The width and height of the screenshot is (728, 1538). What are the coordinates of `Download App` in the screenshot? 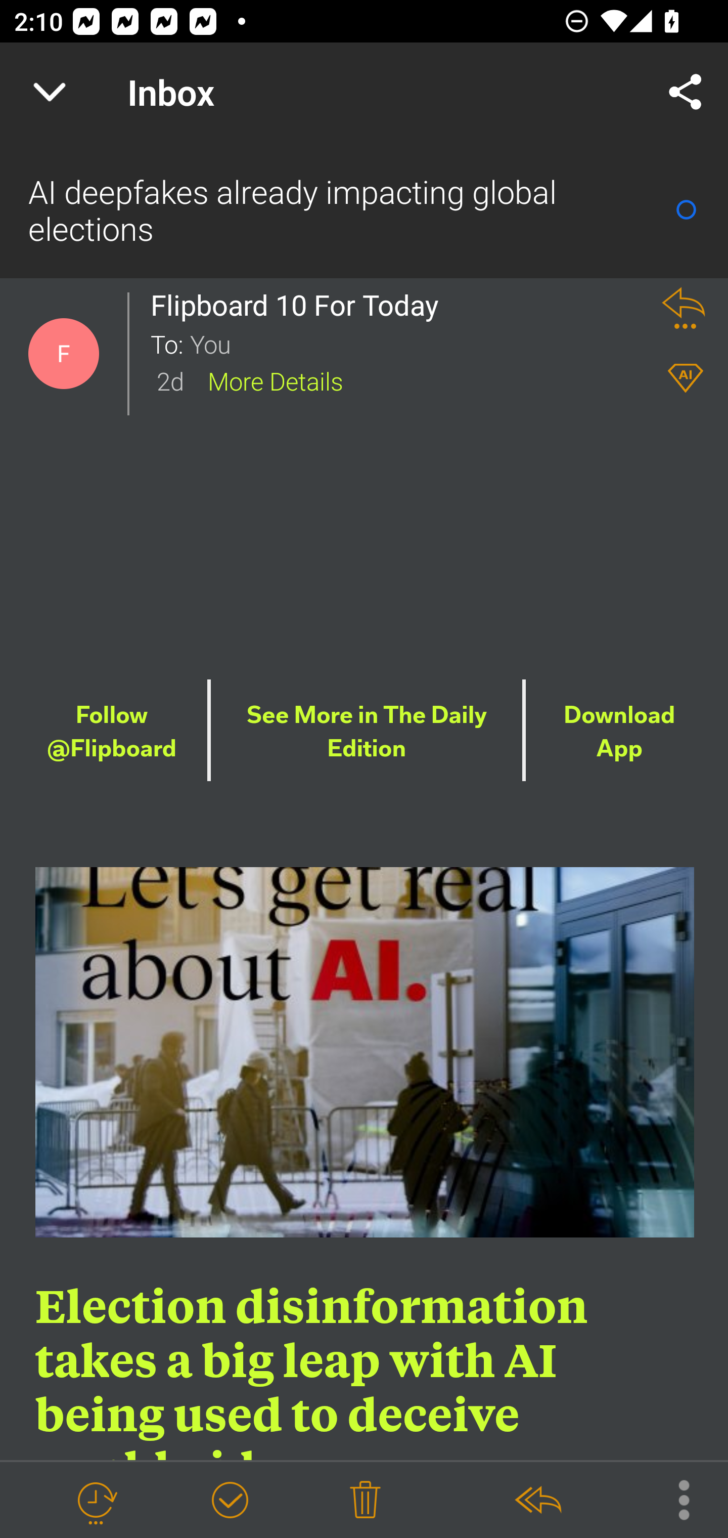 It's located at (619, 732).